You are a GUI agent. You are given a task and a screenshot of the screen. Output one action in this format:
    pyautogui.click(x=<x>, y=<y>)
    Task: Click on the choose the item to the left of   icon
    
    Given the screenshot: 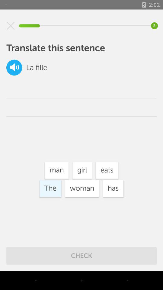 What is the action you would take?
    pyautogui.click(x=30, y=68)
    